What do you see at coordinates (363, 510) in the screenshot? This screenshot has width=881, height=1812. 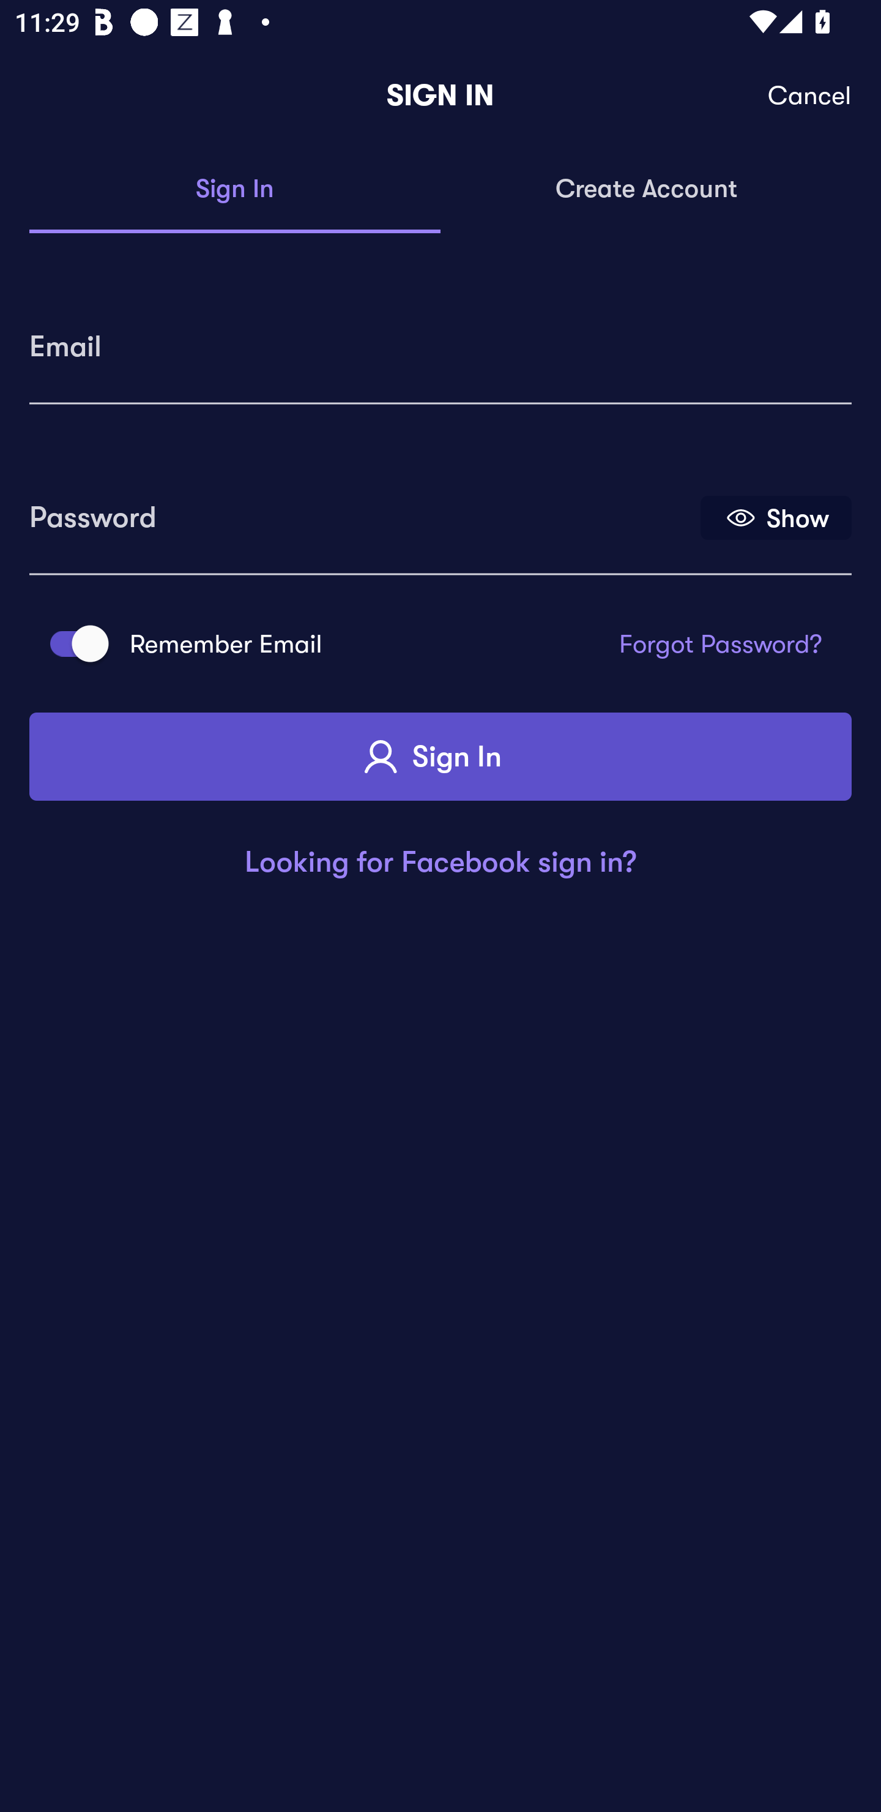 I see `Password` at bounding box center [363, 510].